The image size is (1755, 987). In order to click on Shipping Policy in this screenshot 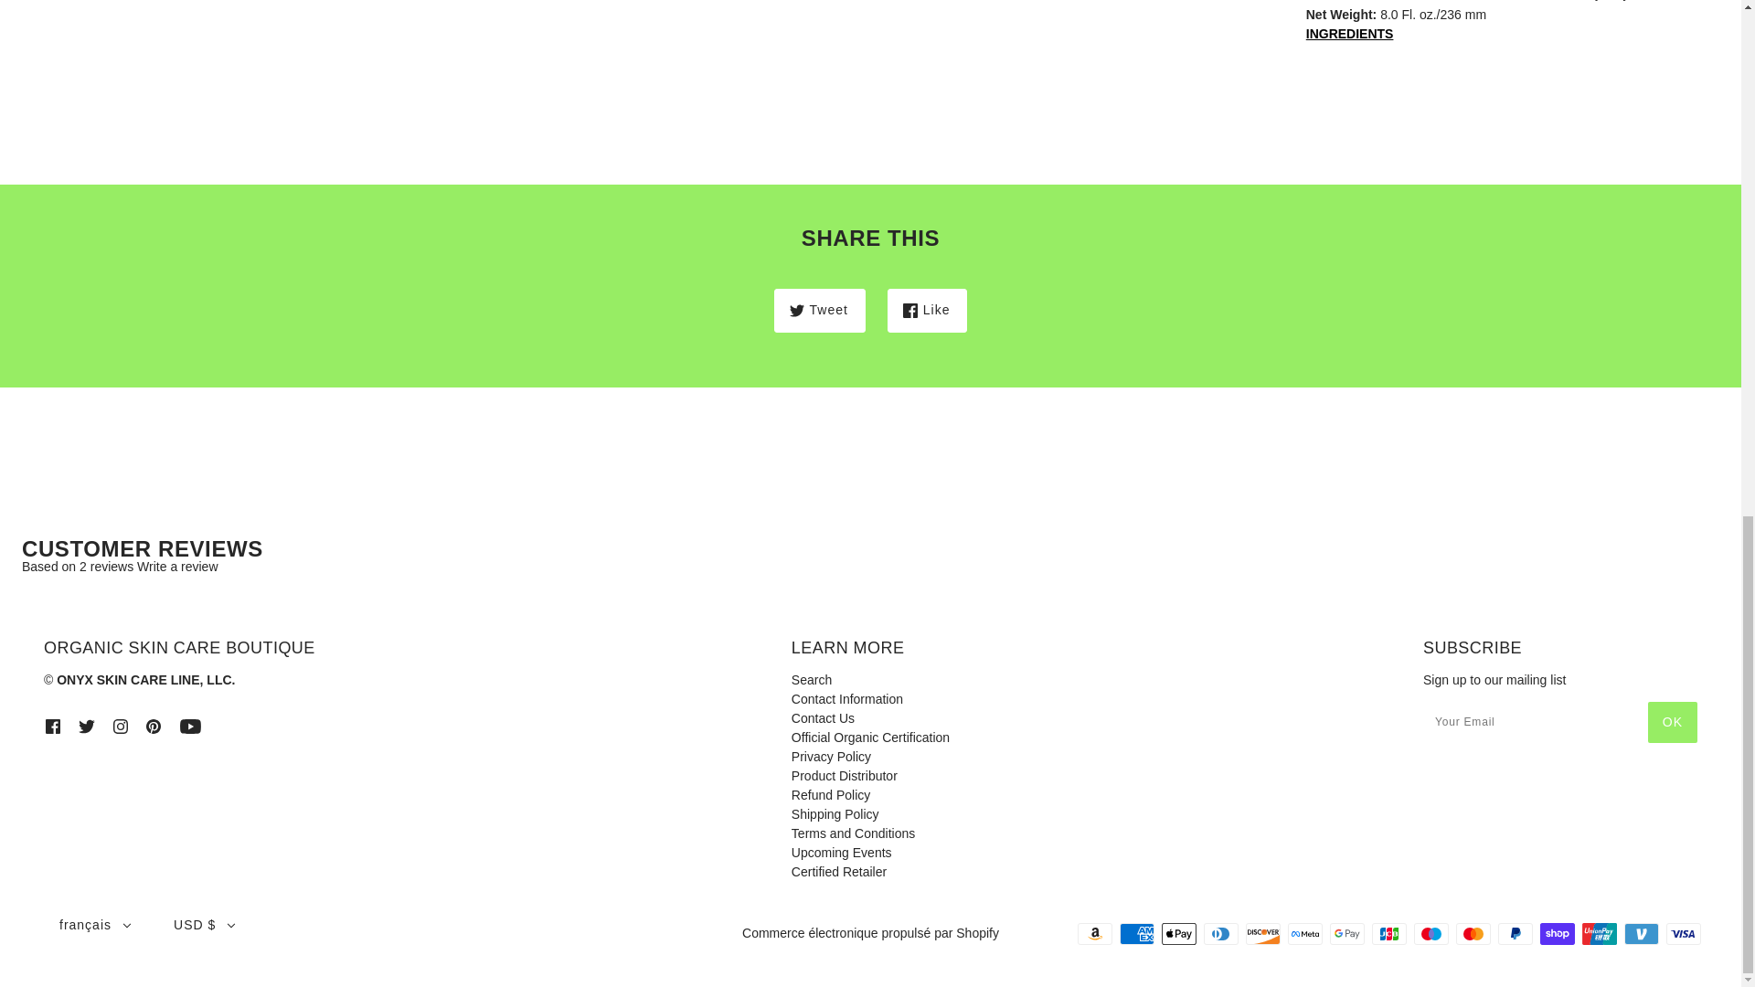, I will do `click(835, 813)`.